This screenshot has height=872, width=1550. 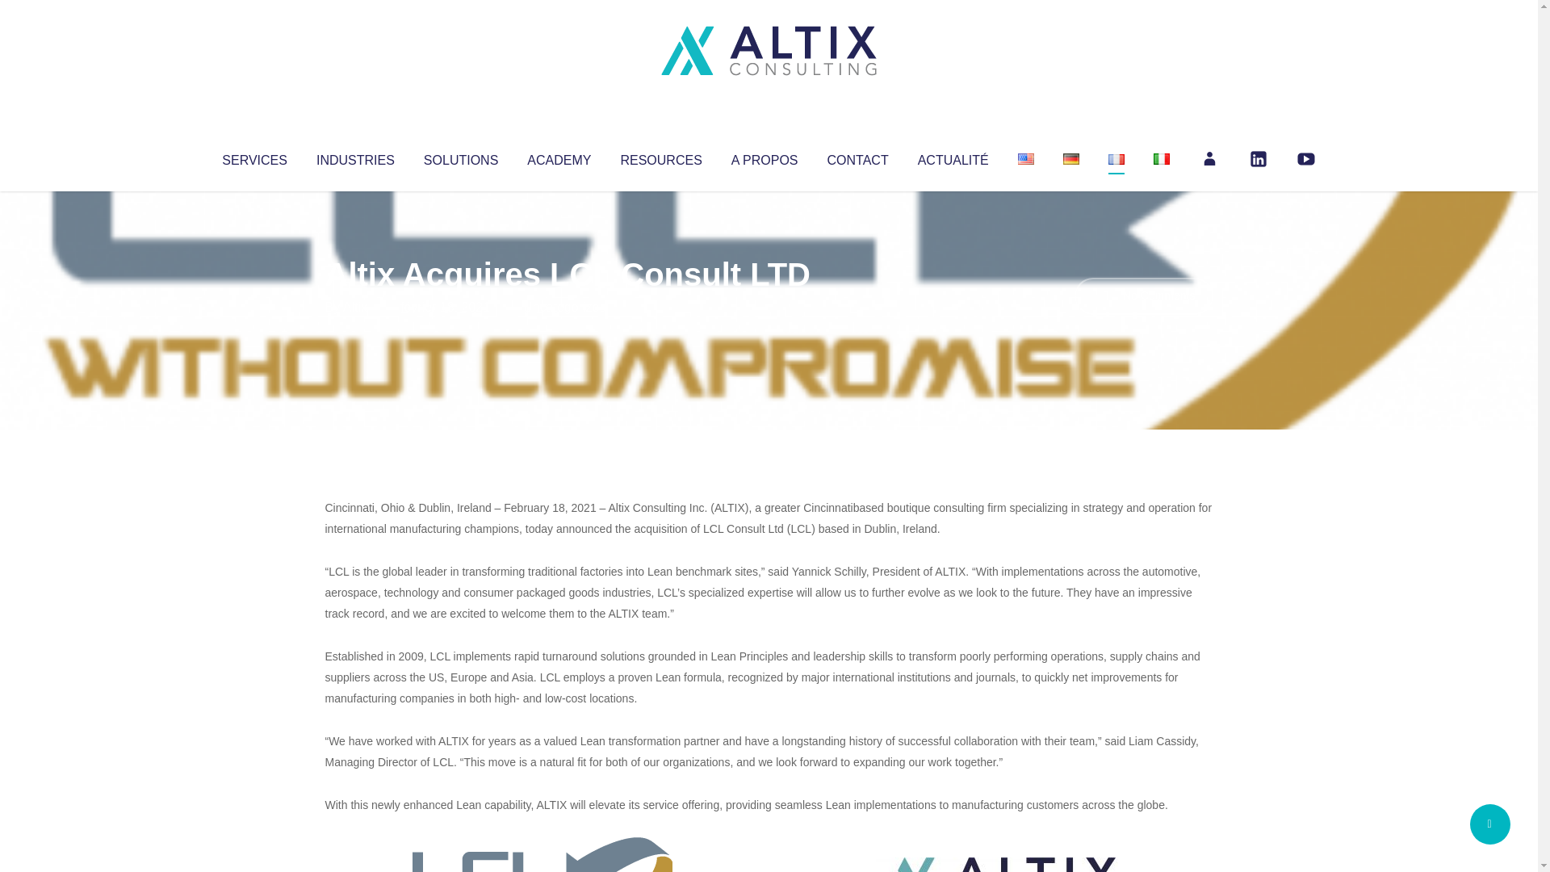 What do you see at coordinates (1143, 296) in the screenshot?
I see `No Comments` at bounding box center [1143, 296].